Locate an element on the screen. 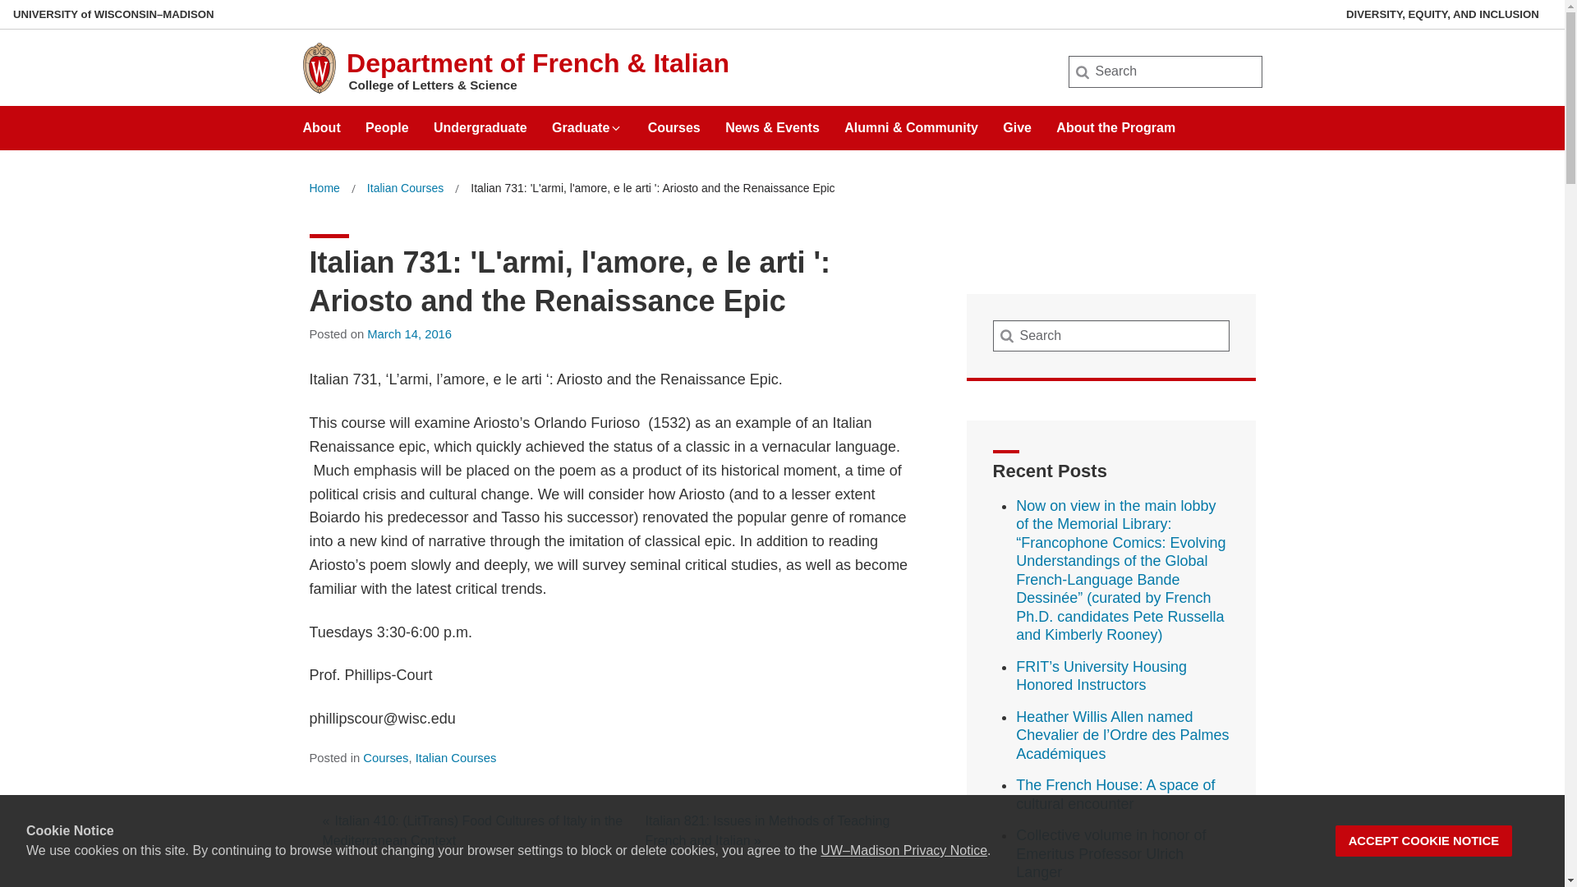  Courses is located at coordinates (674, 122).